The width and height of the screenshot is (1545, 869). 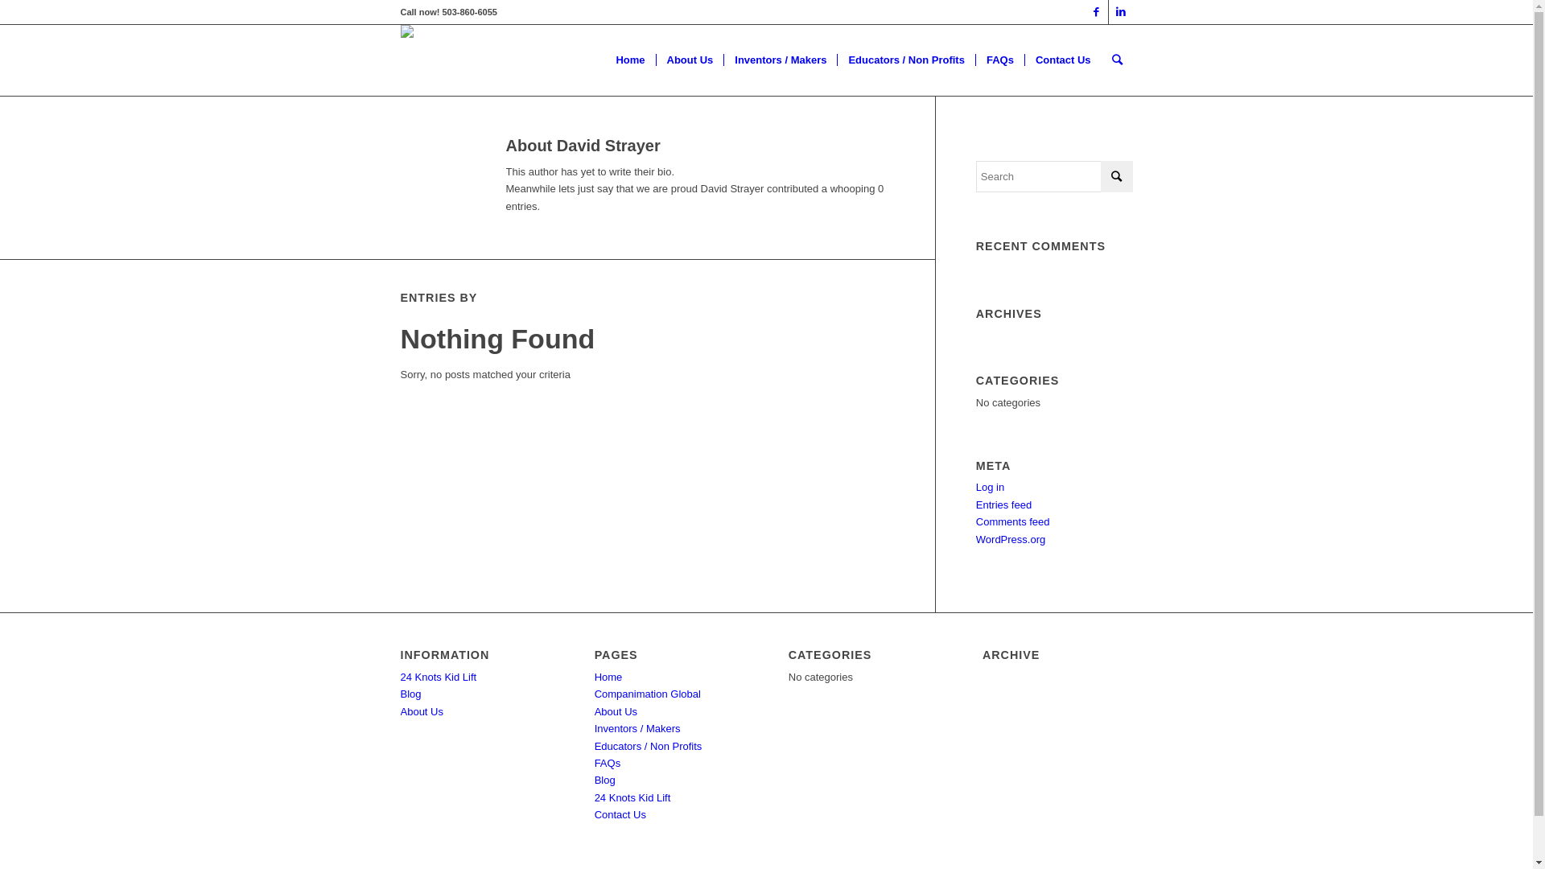 I want to click on About Us, so click(x=616, y=711).